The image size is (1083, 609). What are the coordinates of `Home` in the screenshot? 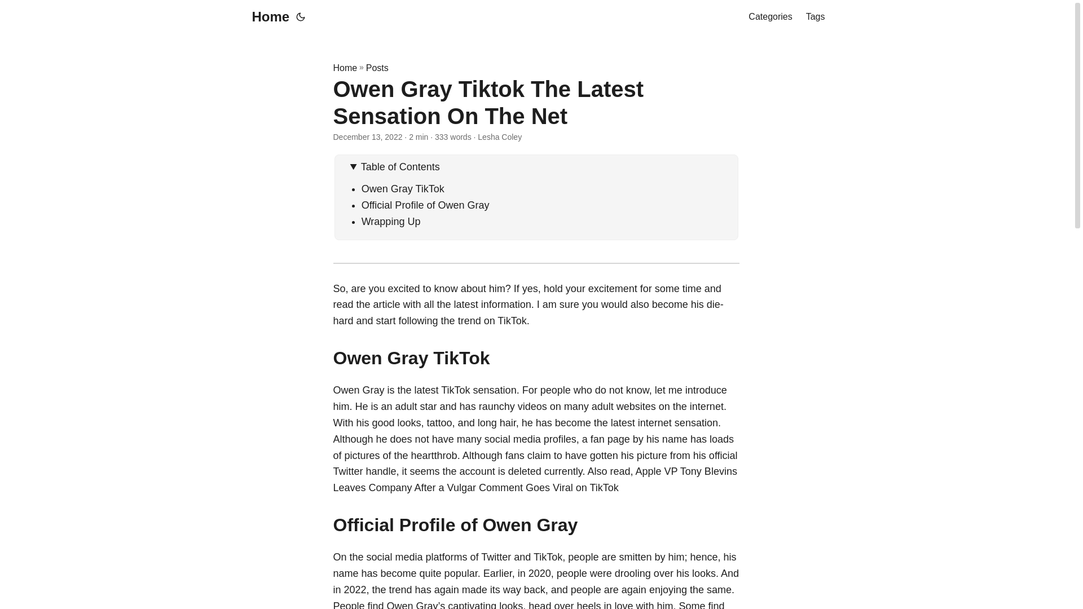 It's located at (267, 17).